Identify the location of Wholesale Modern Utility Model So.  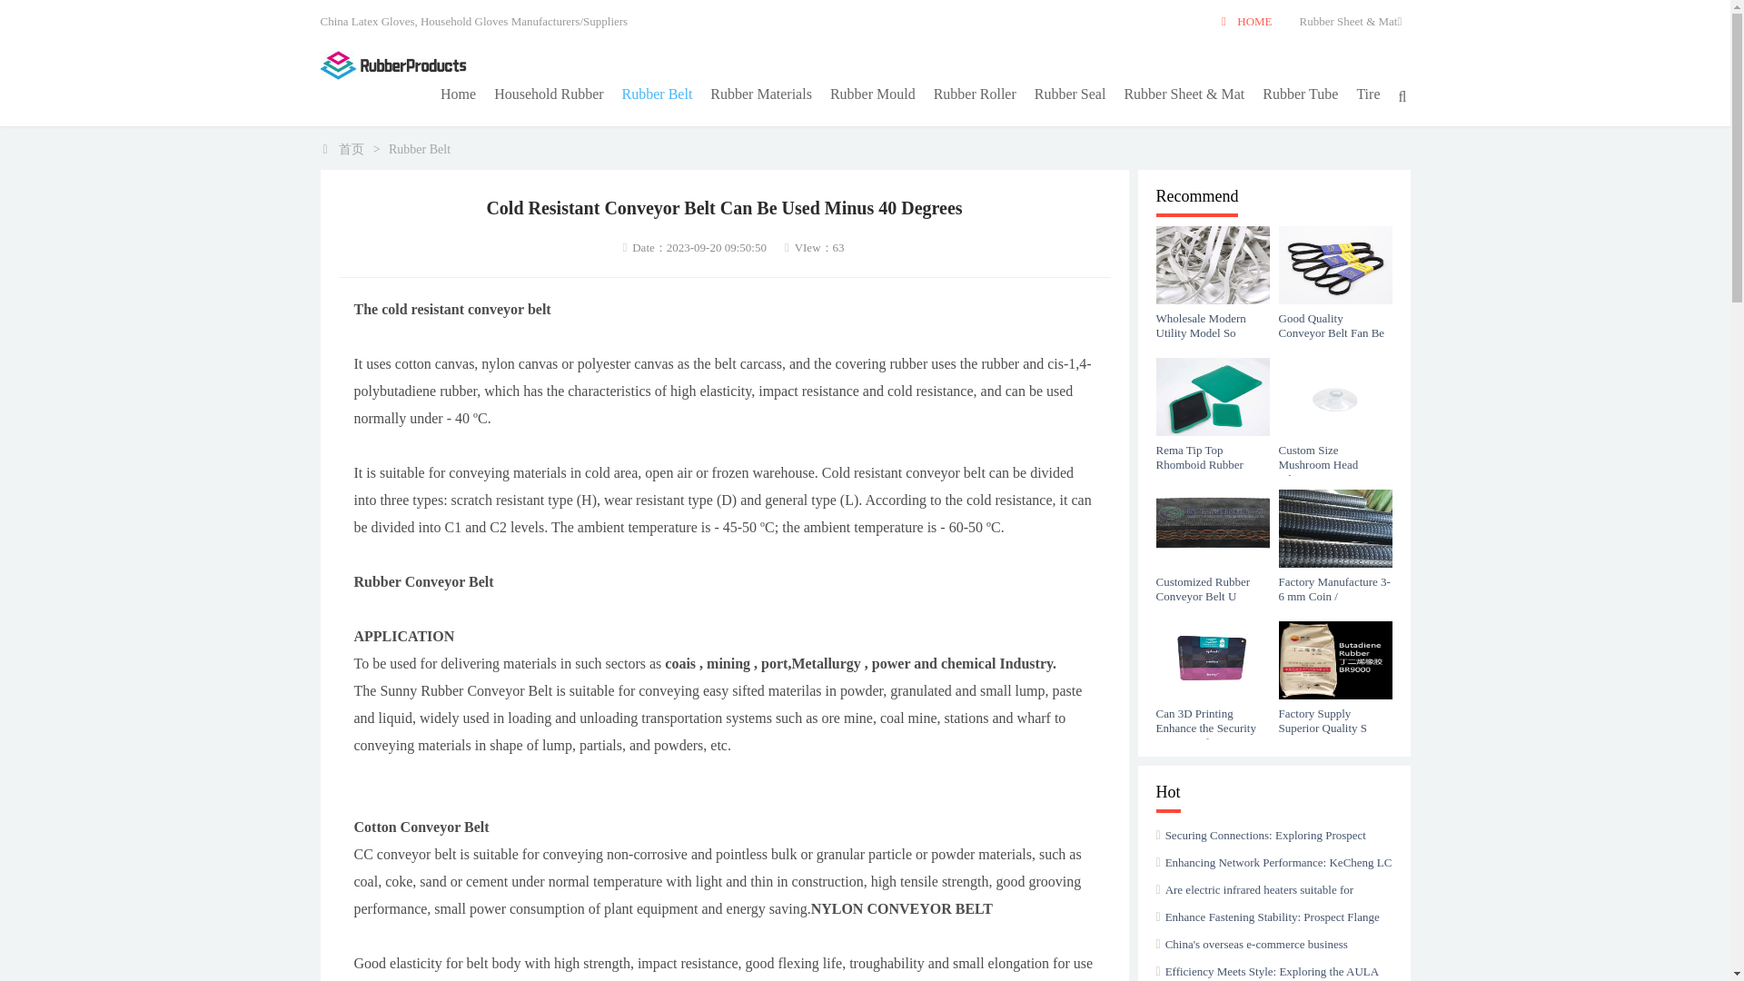
(1212, 318).